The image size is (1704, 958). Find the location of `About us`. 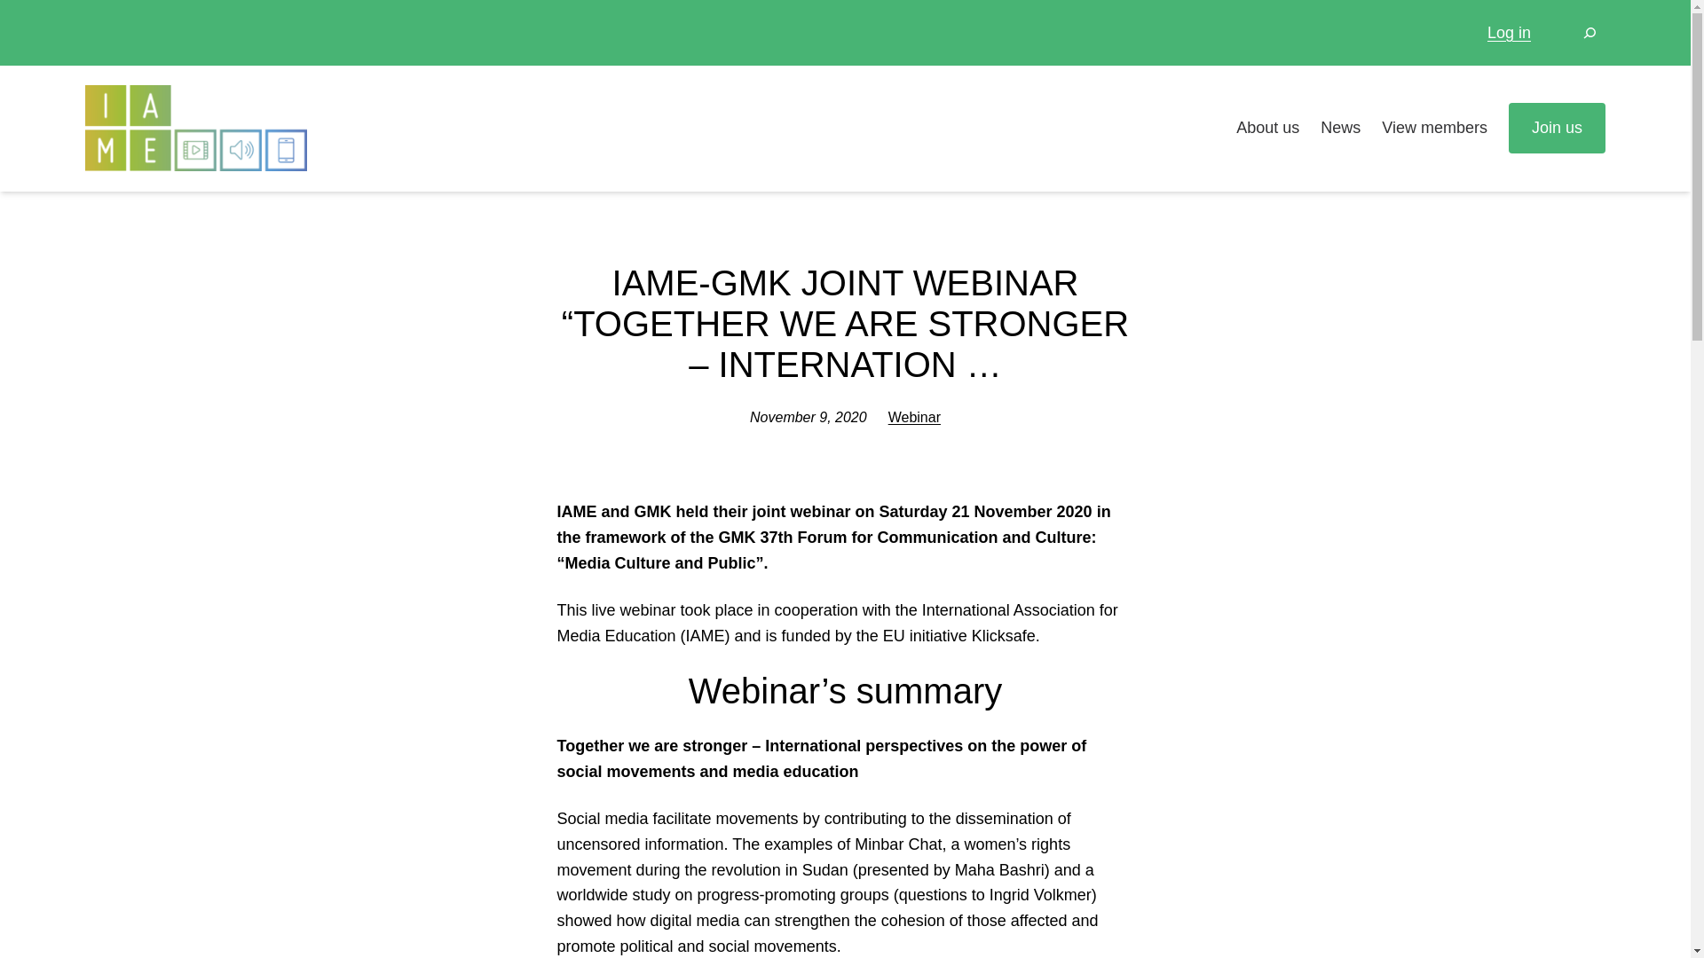

About us is located at coordinates (1267, 128).